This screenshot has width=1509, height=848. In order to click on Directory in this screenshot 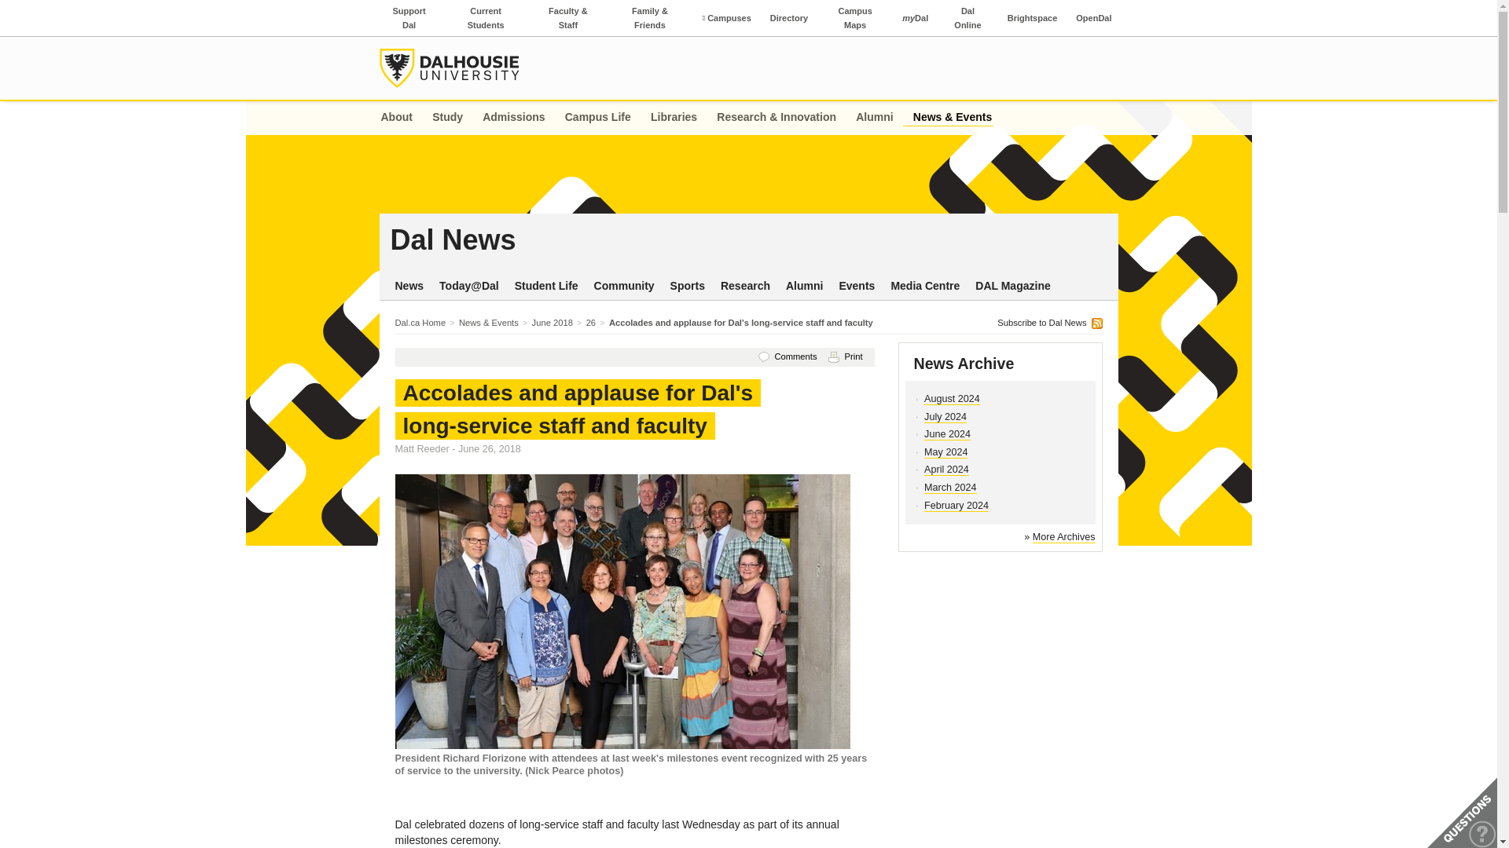, I will do `click(597, 118)`.